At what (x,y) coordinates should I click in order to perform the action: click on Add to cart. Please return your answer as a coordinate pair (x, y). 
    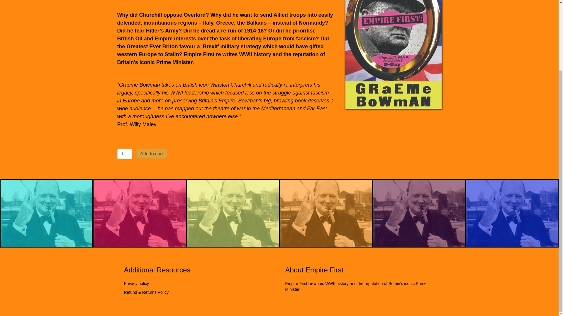
    Looking at the image, I should click on (151, 154).